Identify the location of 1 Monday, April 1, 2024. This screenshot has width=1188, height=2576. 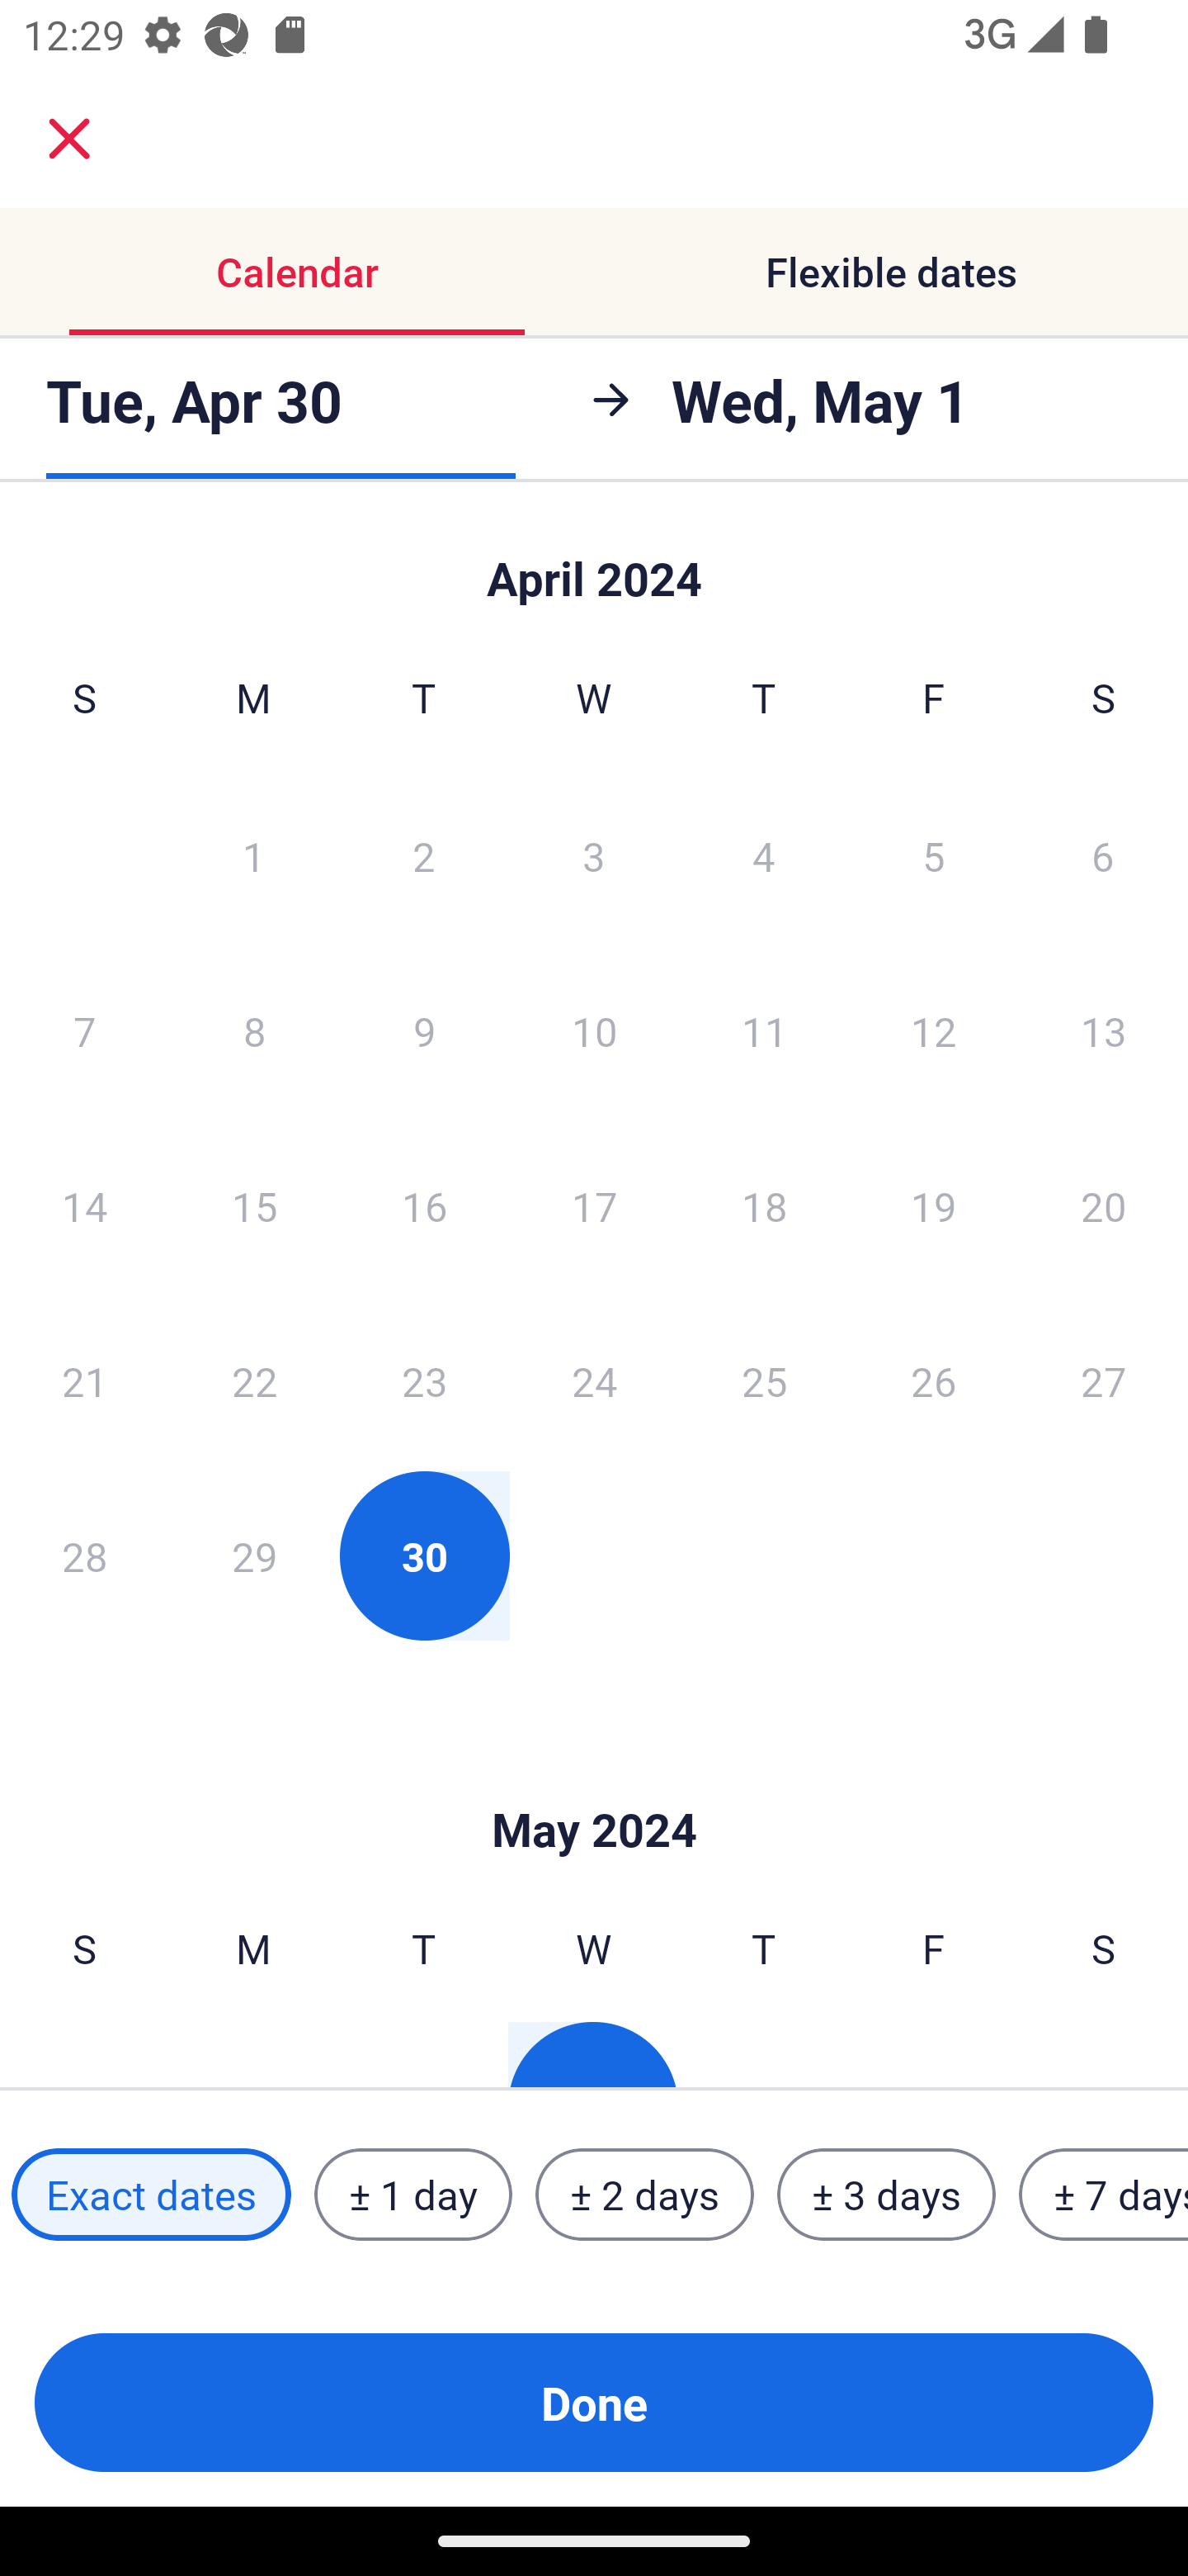
(253, 855).